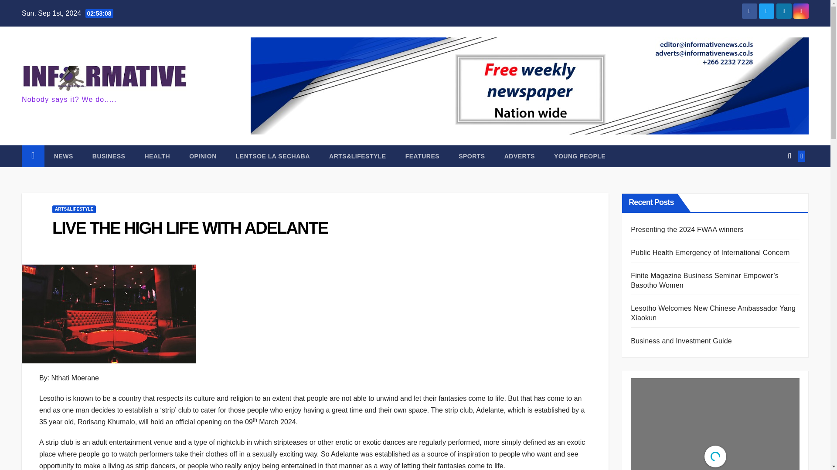  What do you see at coordinates (64, 156) in the screenshot?
I see `NEWS` at bounding box center [64, 156].